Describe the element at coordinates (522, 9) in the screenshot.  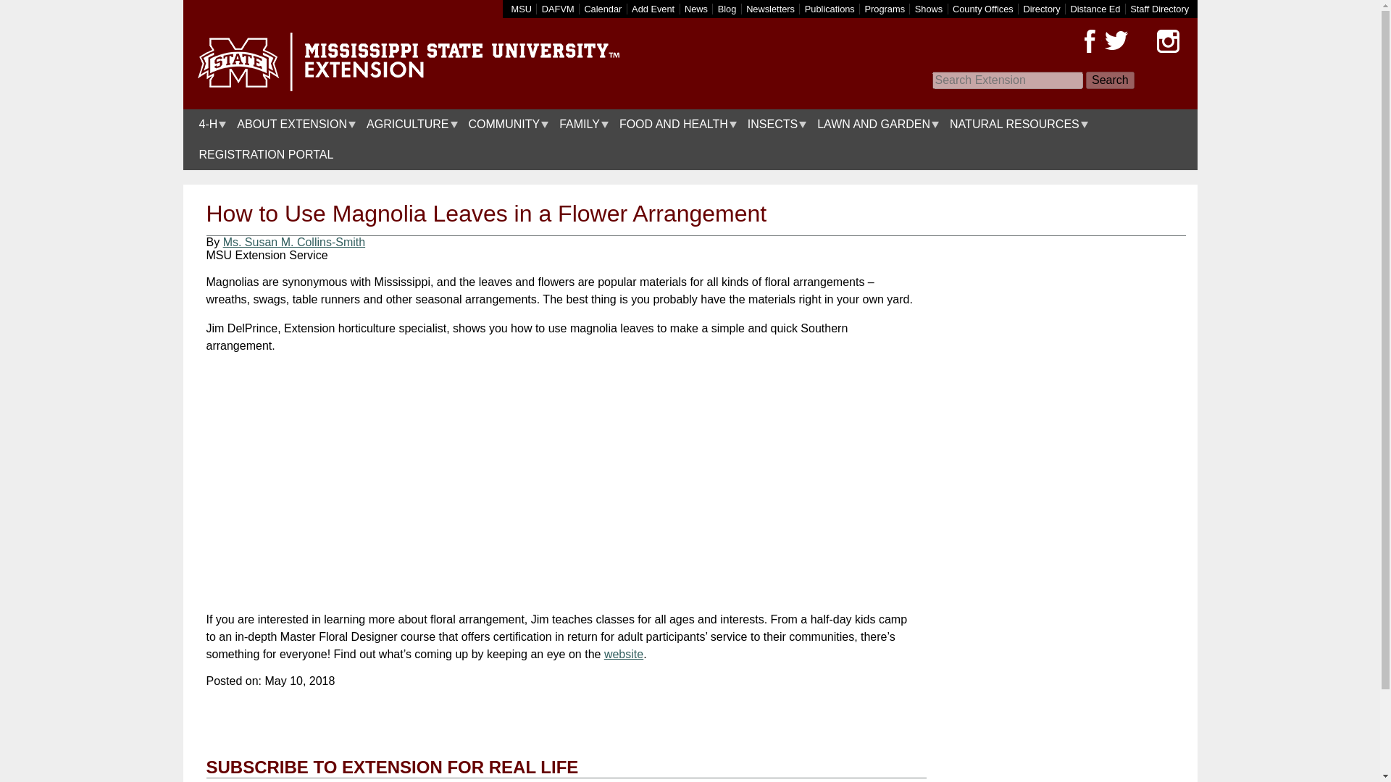
I see `MSU` at that location.